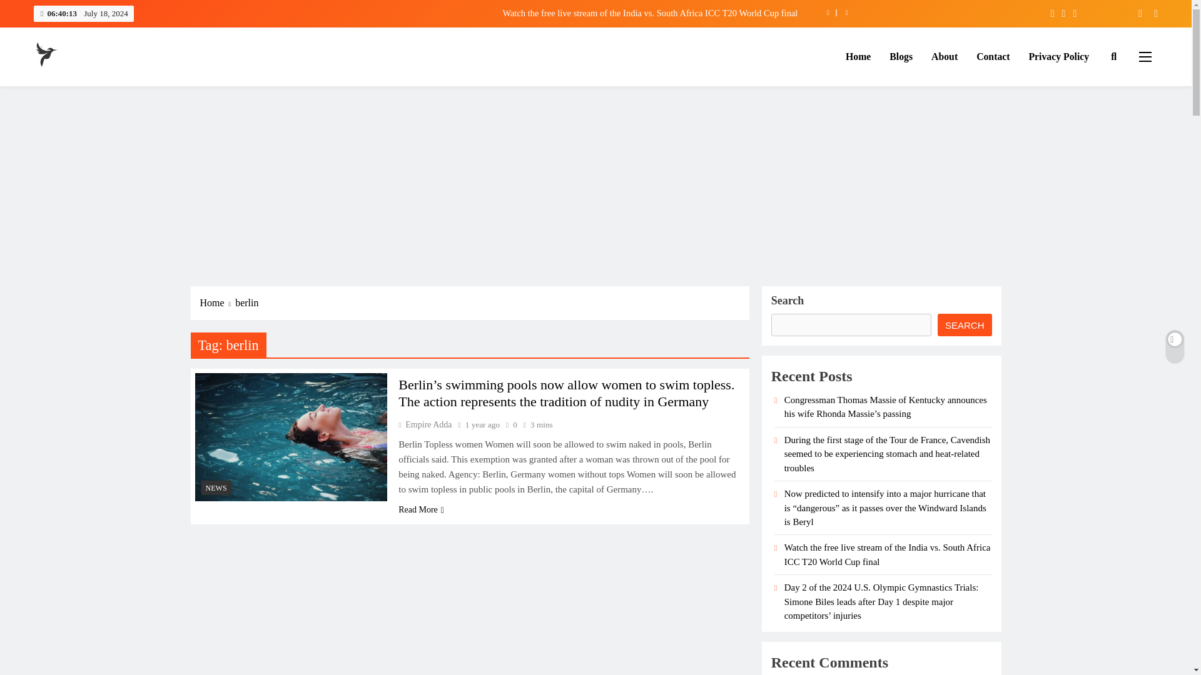 This screenshot has width=1201, height=675. Describe the element at coordinates (965, 325) in the screenshot. I see `SEARCH` at that location.